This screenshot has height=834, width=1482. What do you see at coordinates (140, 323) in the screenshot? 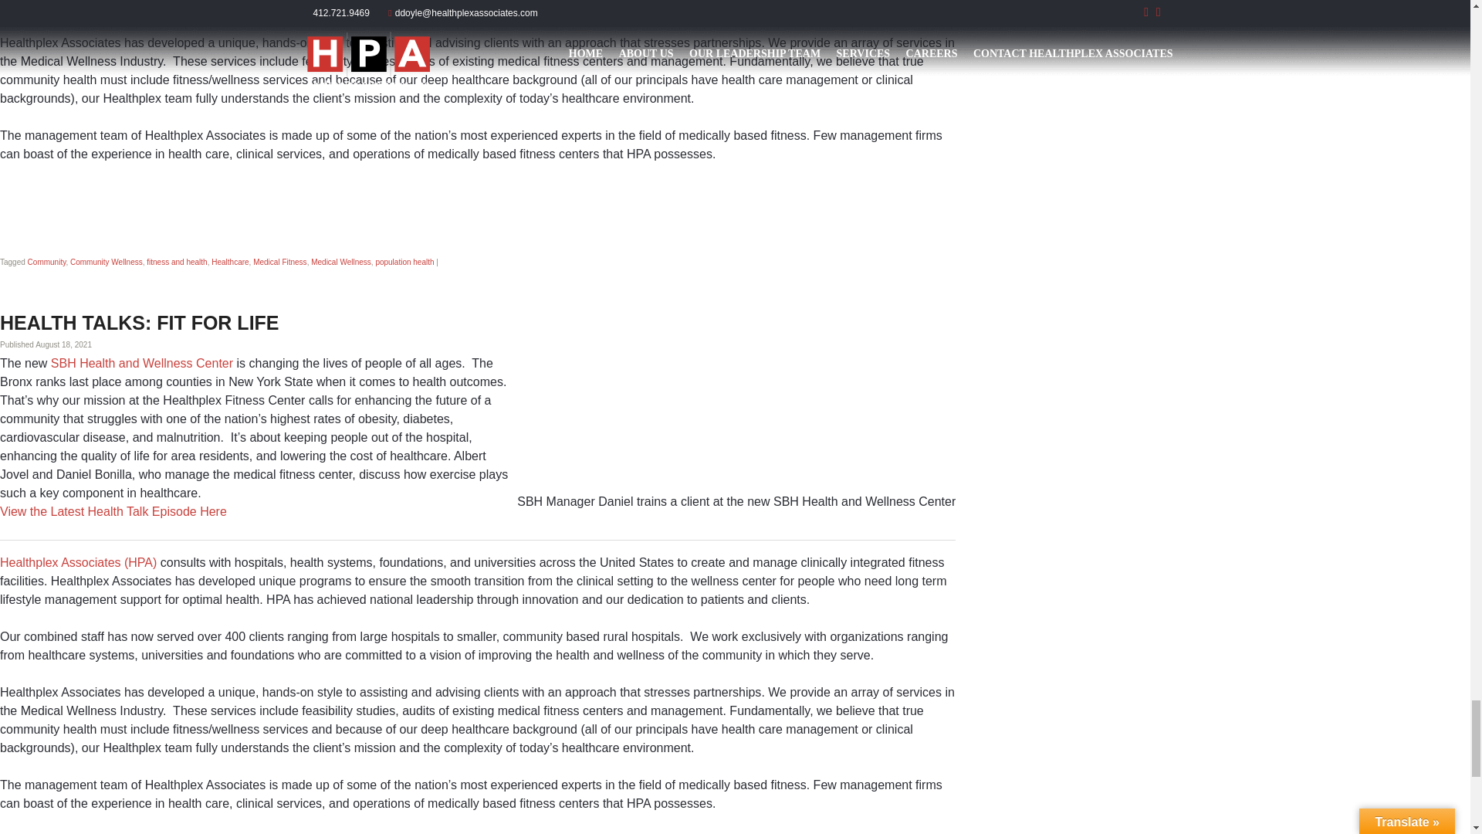
I see `Permalink to Health Talks: Fit for Life` at bounding box center [140, 323].